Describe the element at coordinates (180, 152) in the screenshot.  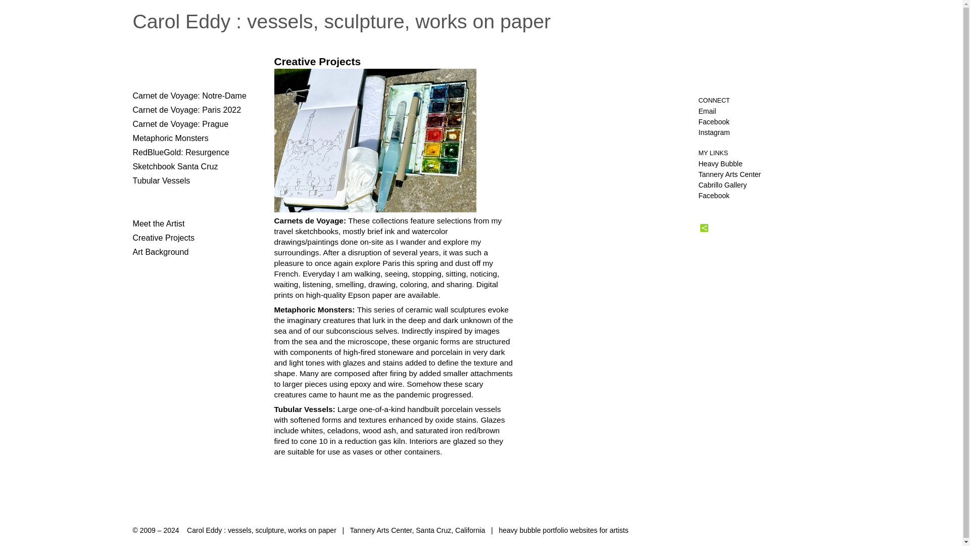
I see `RedBlueGold: Resurgence` at that location.